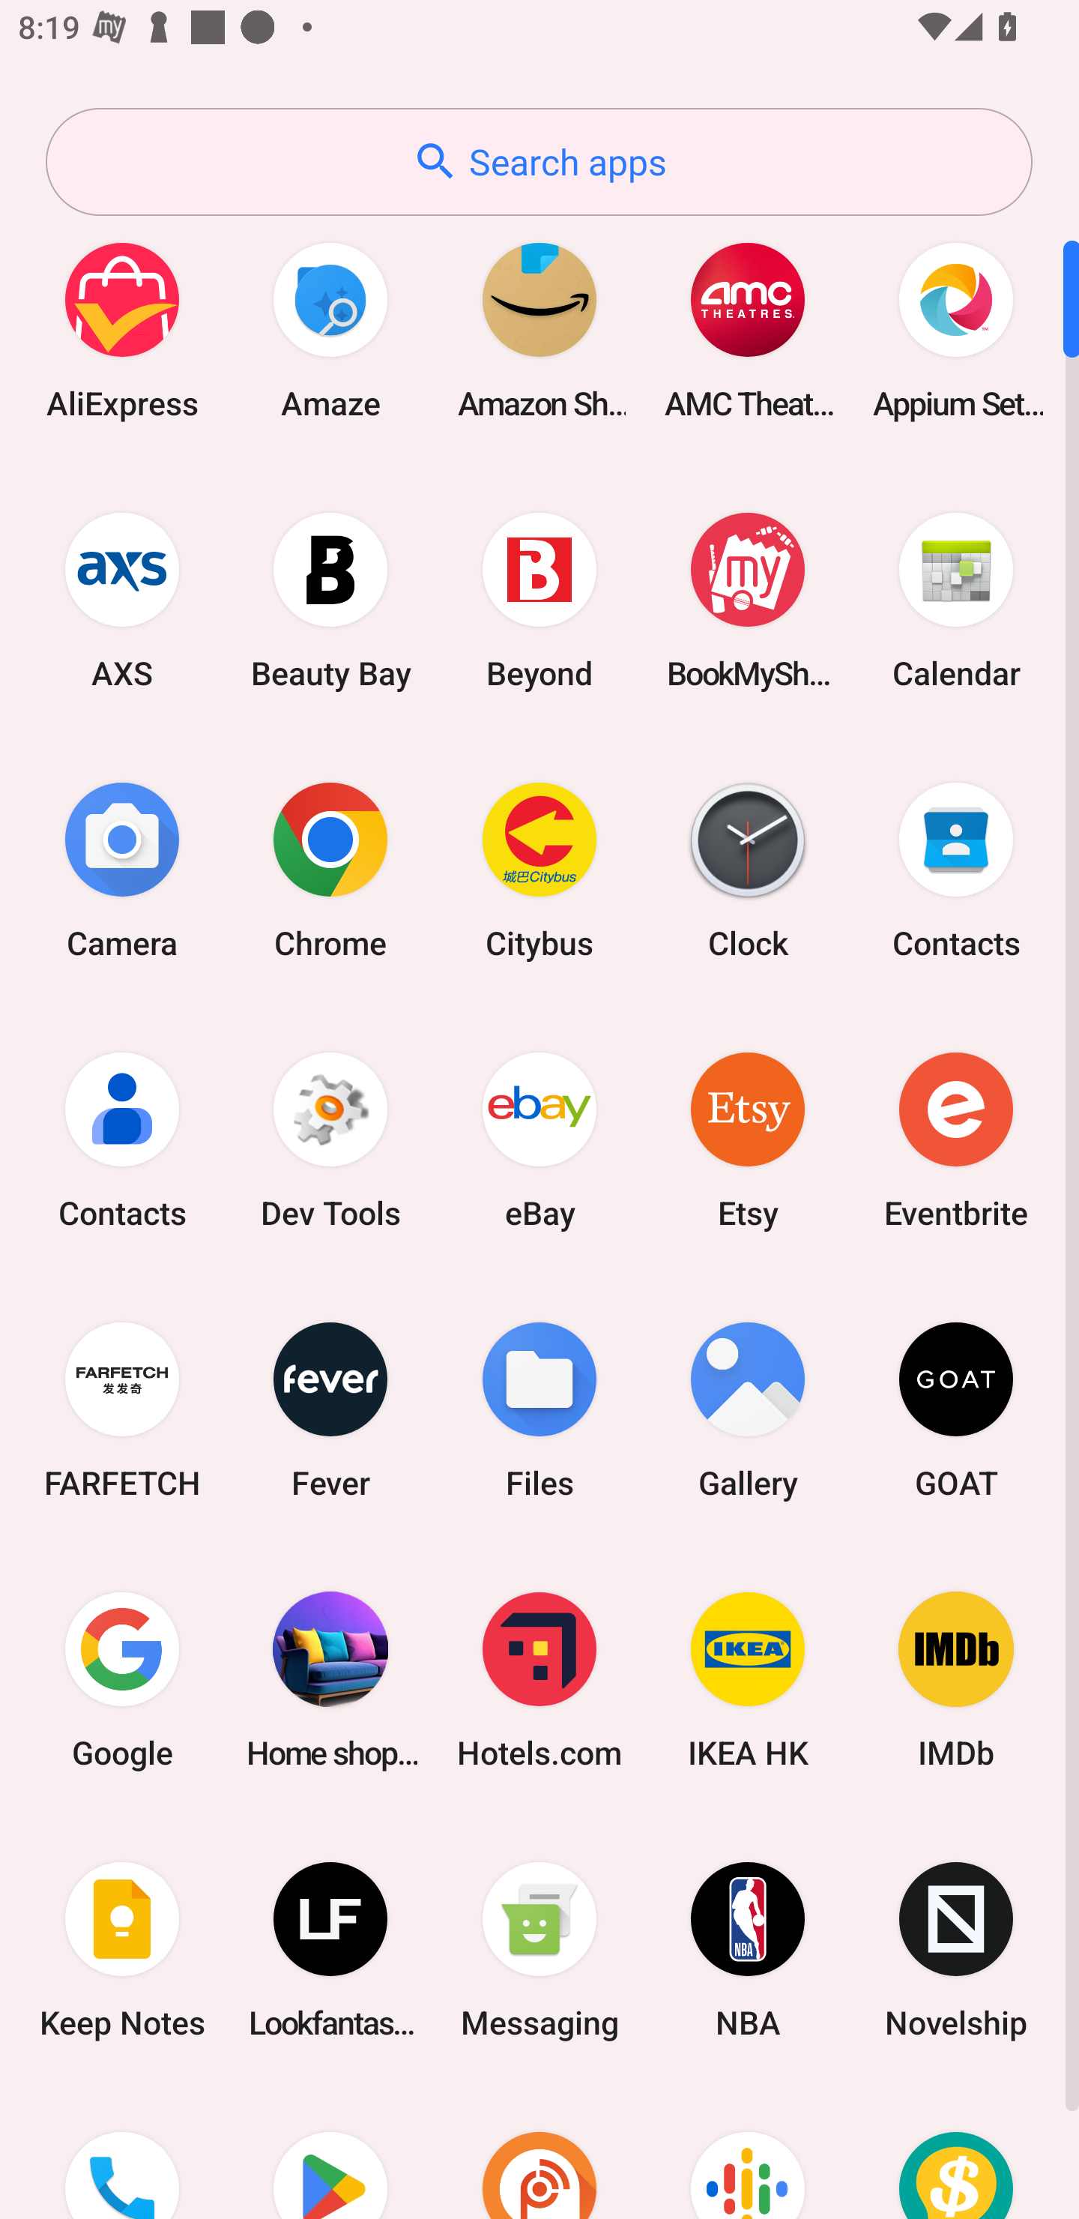 Image resolution: width=1079 pixels, height=2219 pixels. What do you see at coordinates (330, 1409) in the screenshot?
I see `Fever` at bounding box center [330, 1409].